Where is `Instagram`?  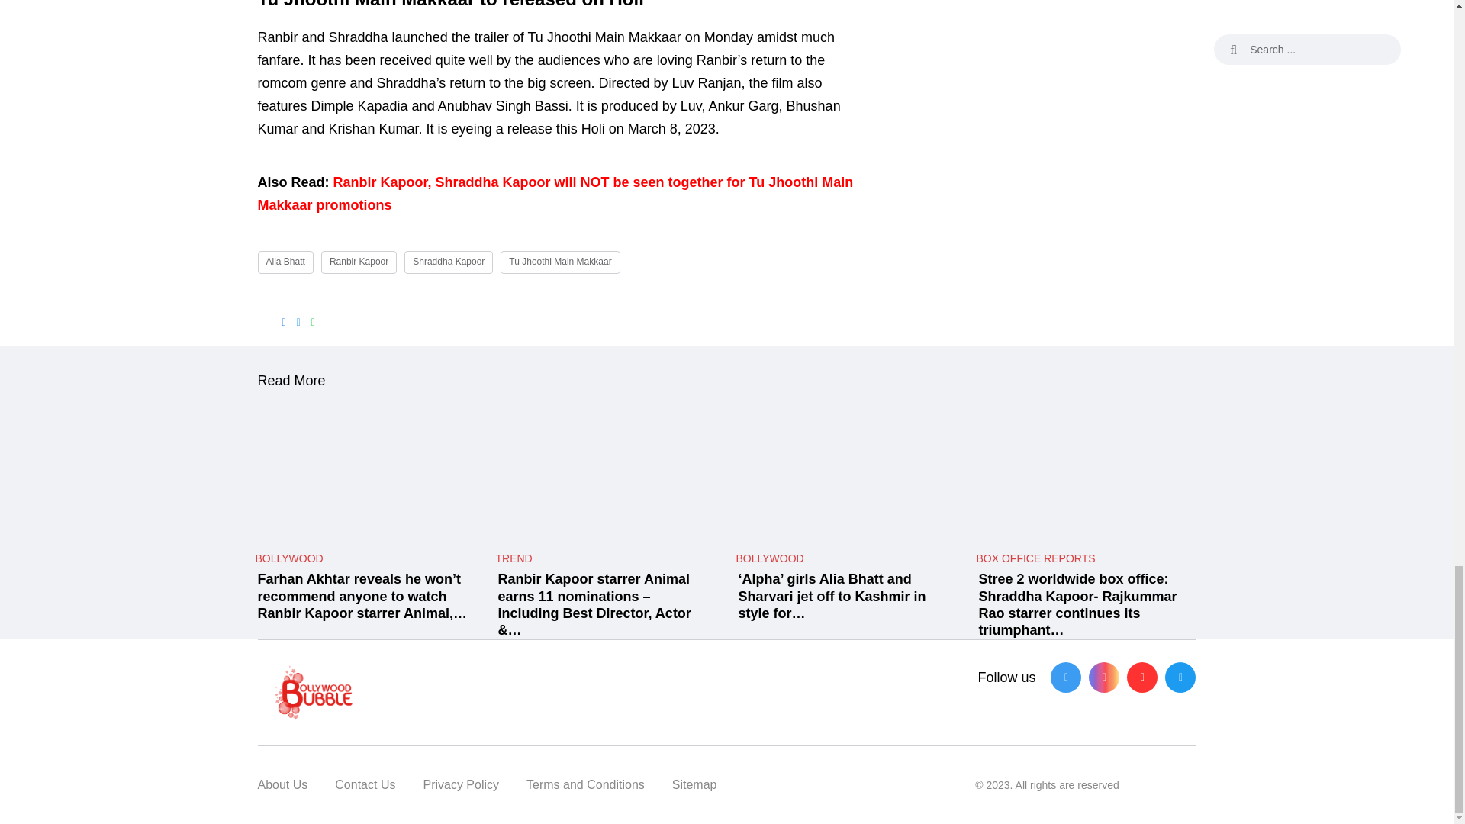 Instagram is located at coordinates (1103, 678).